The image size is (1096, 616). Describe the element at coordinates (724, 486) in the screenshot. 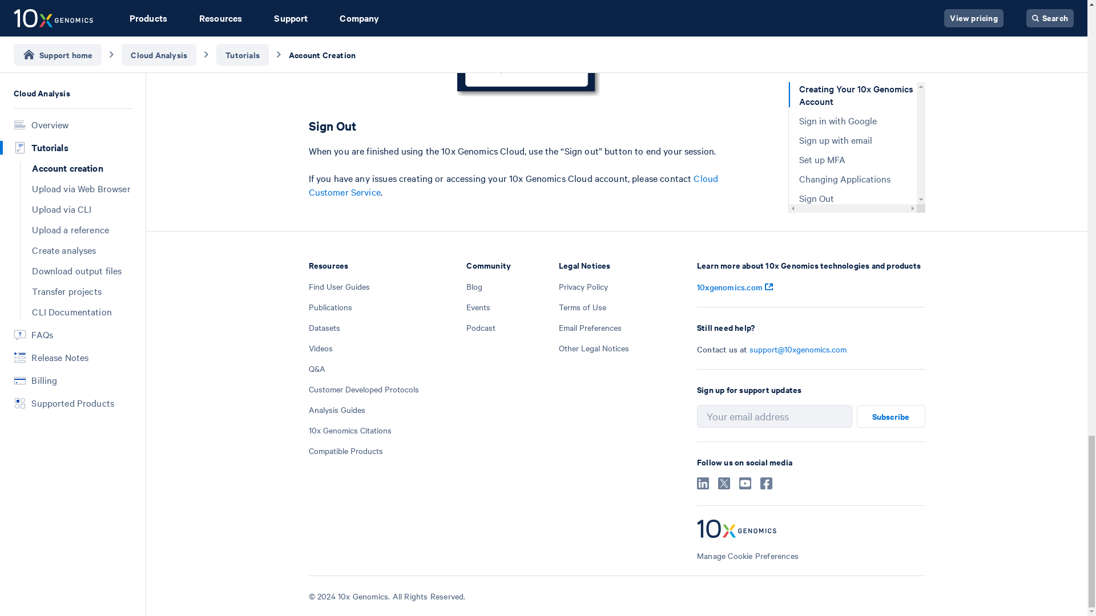

I see `Twitter` at that location.